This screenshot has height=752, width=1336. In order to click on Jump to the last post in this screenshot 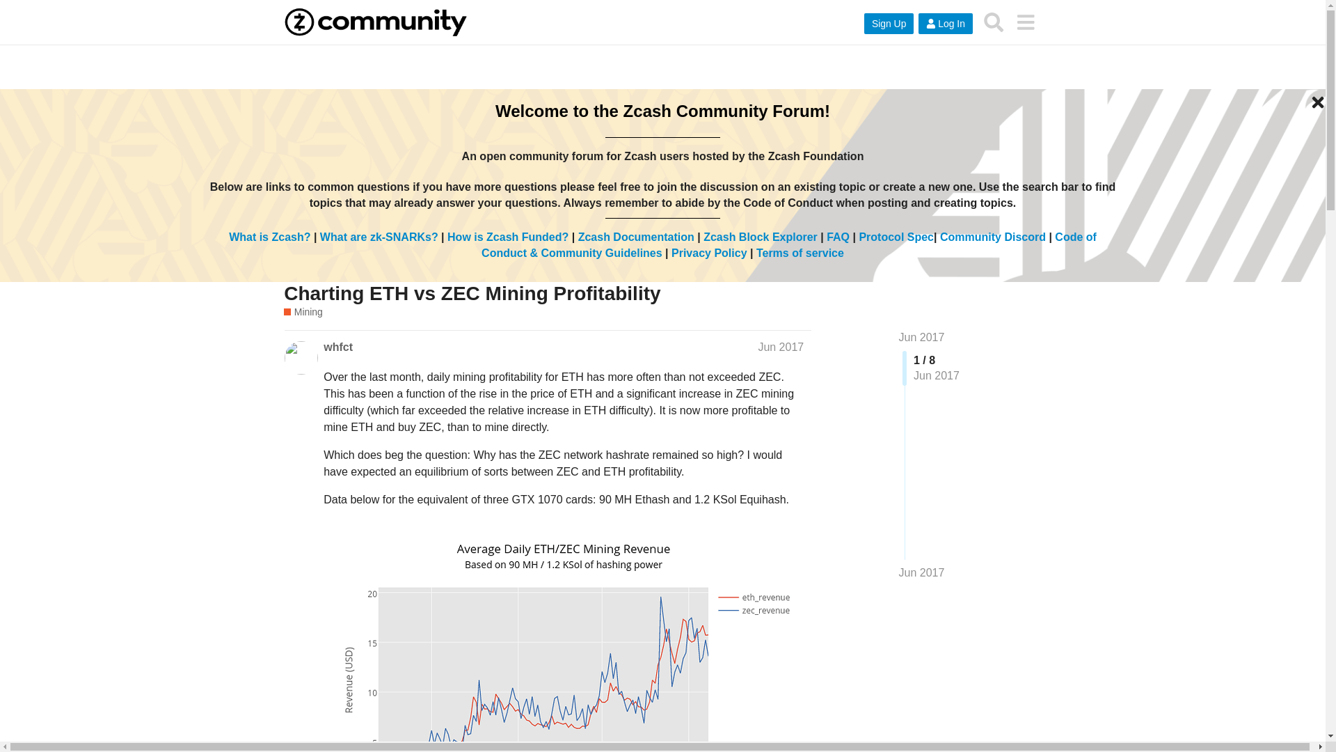, I will do `click(921, 572)`.